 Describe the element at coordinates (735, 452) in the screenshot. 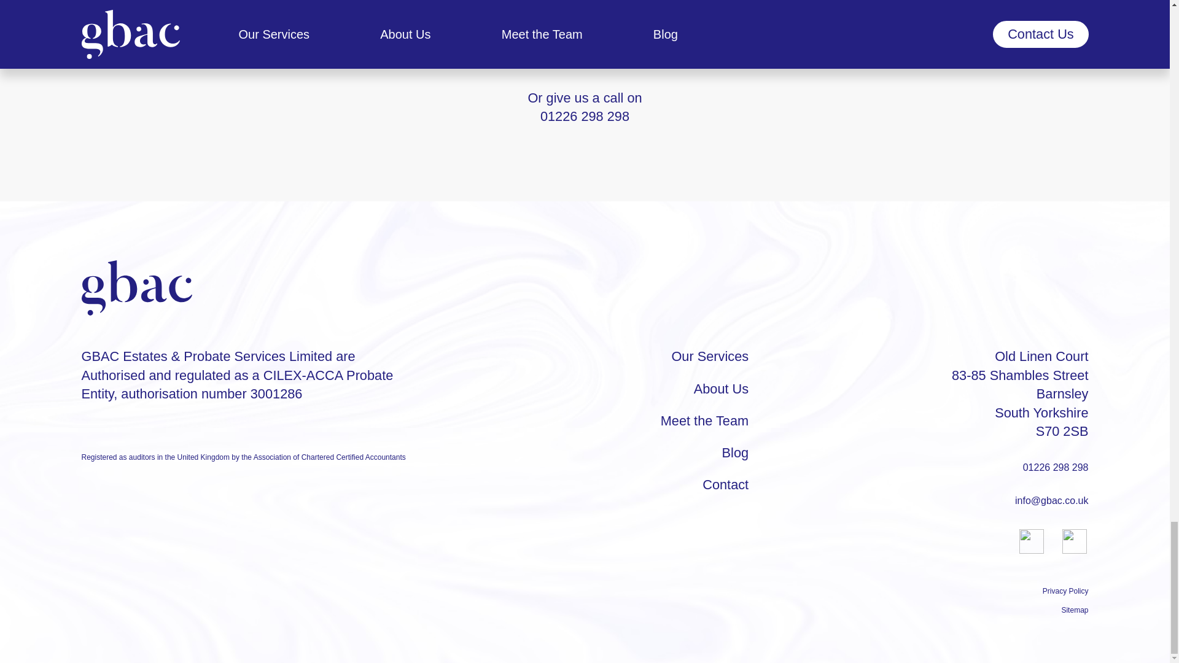

I see `Blog` at that location.